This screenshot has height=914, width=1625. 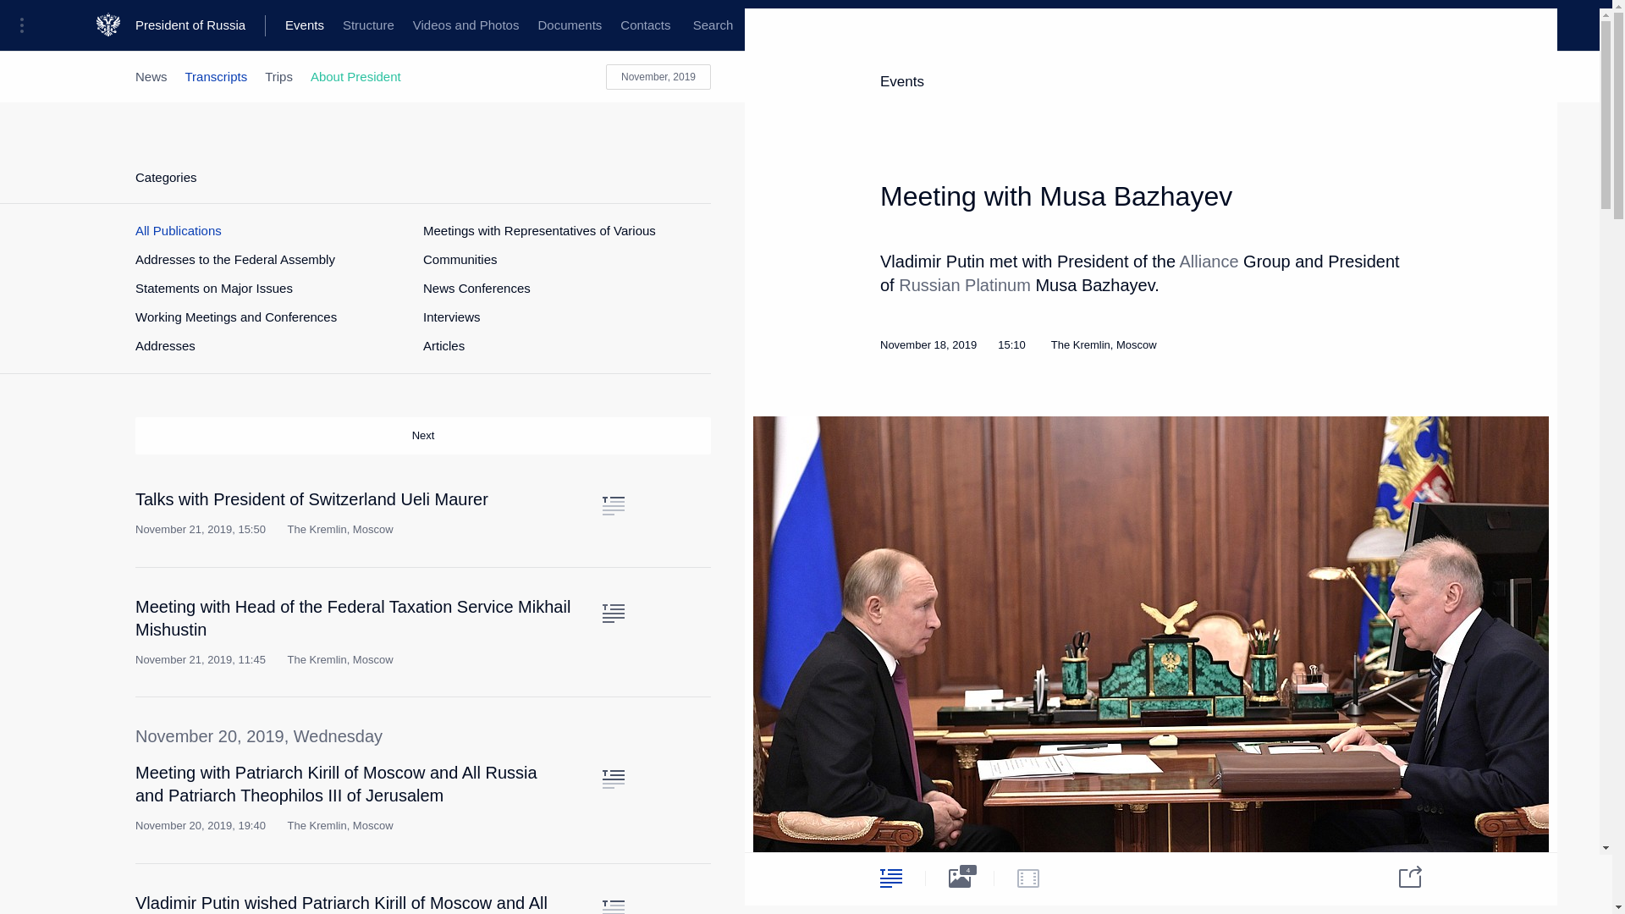 I want to click on Documents, so click(x=569, y=25).